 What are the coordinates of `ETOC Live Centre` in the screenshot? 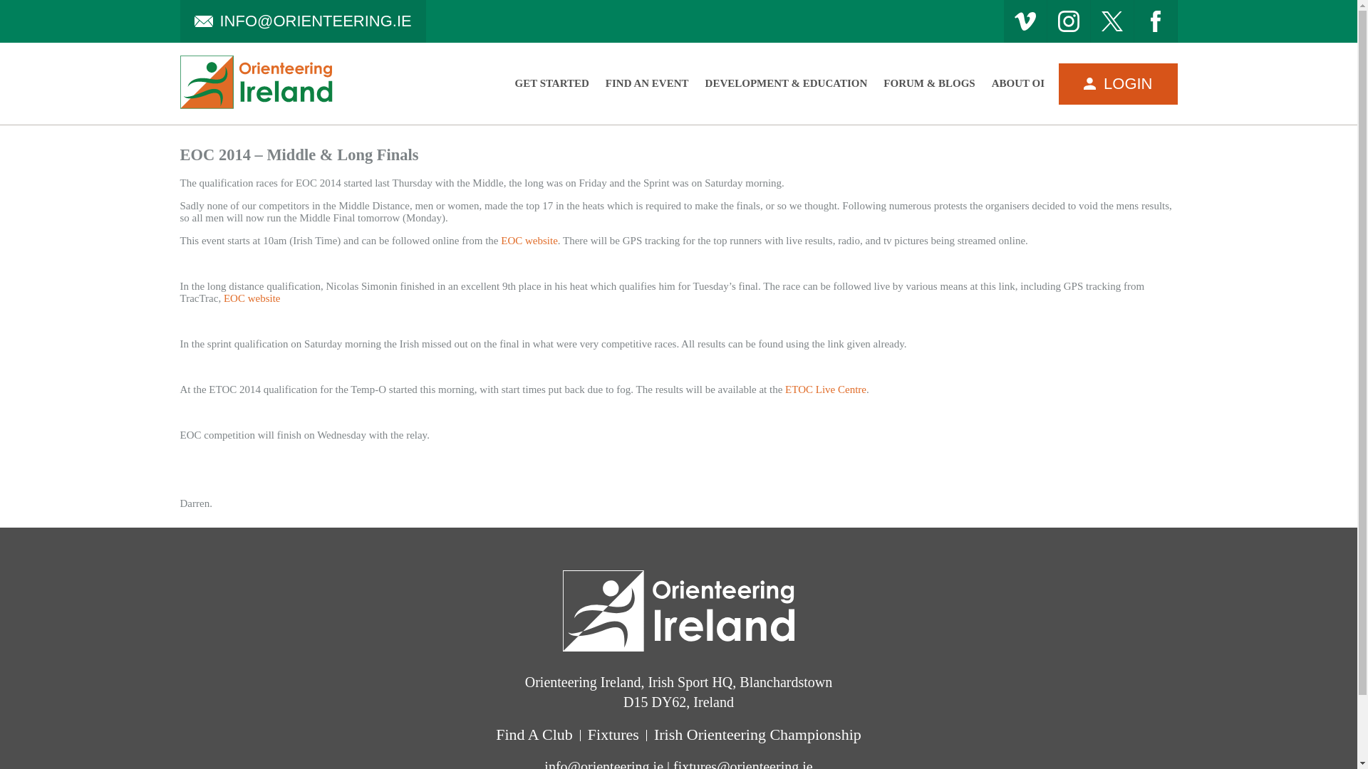 It's located at (825, 389).